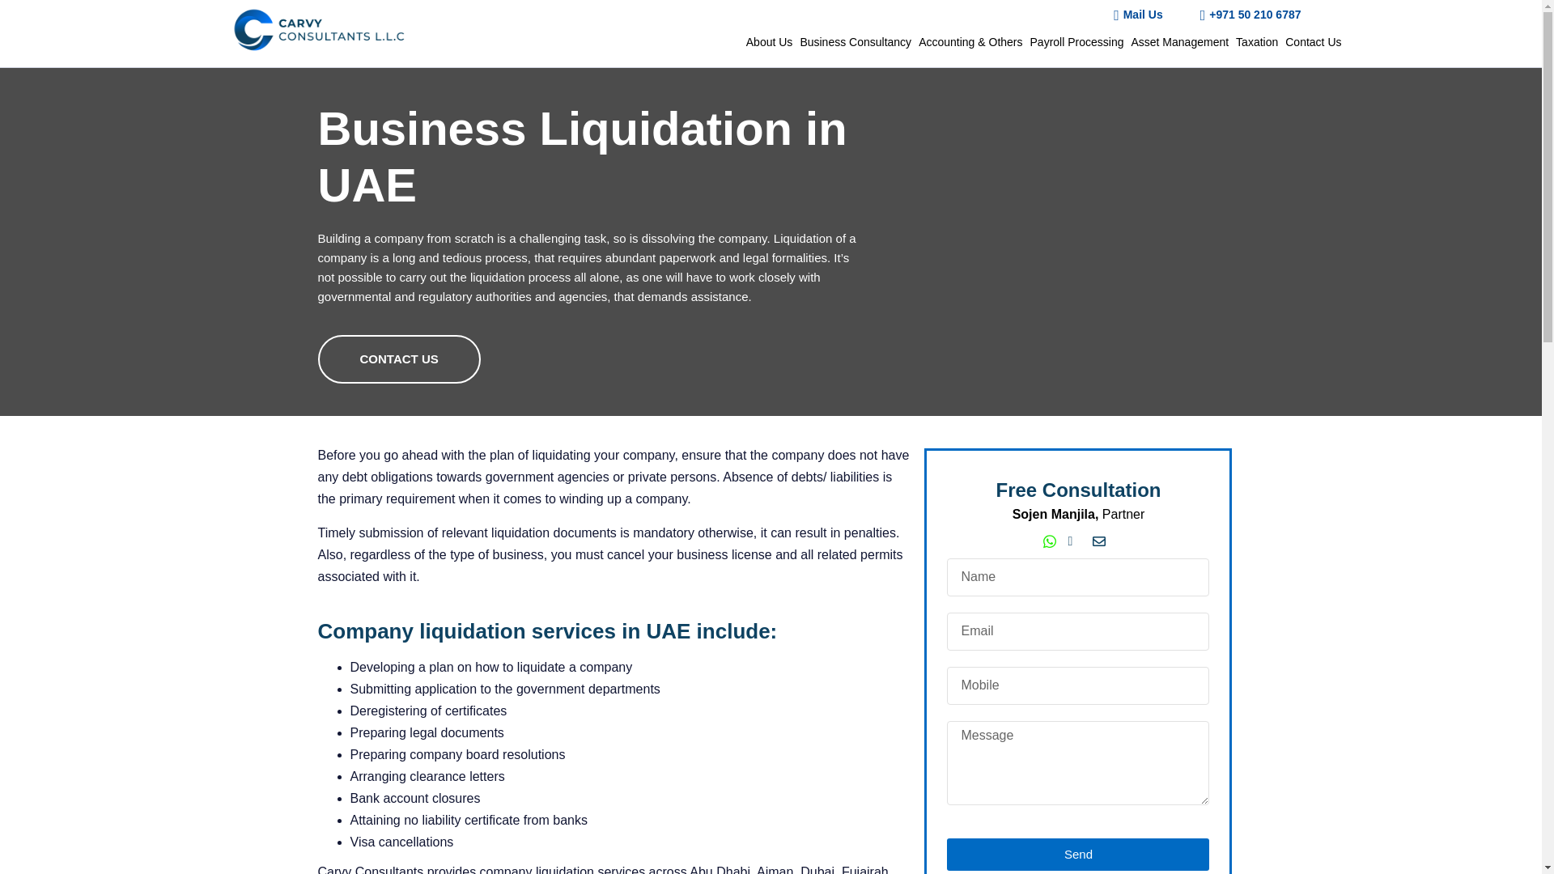  I want to click on Mail Us, so click(1132, 15).